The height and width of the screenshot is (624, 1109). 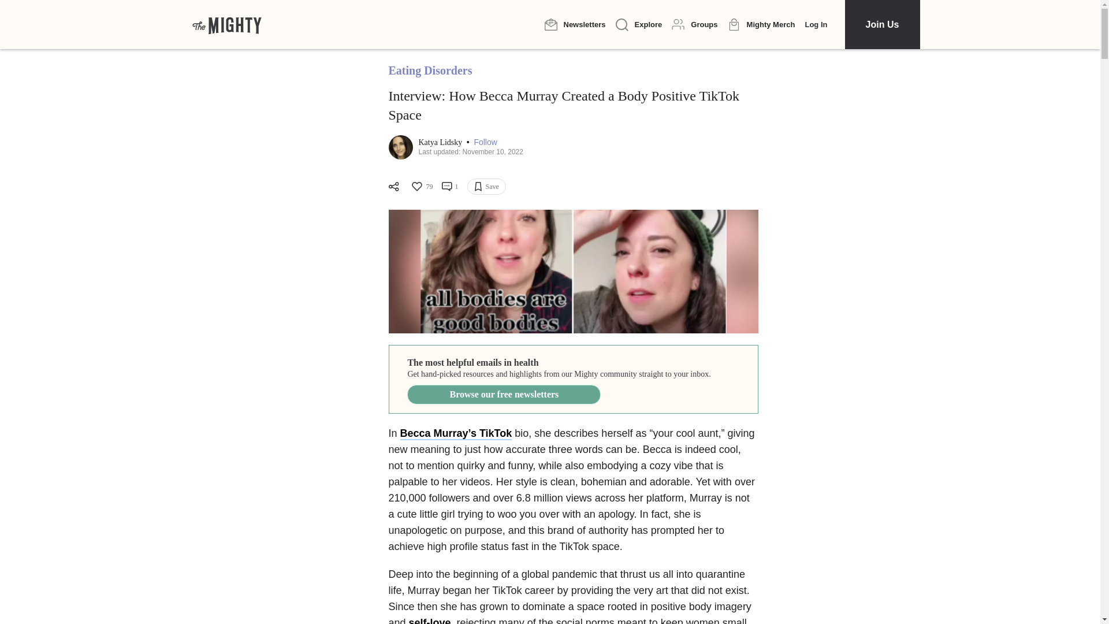 What do you see at coordinates (694, 24) in the screenshot?
I see `Groups` at bounding box center [694, 24].